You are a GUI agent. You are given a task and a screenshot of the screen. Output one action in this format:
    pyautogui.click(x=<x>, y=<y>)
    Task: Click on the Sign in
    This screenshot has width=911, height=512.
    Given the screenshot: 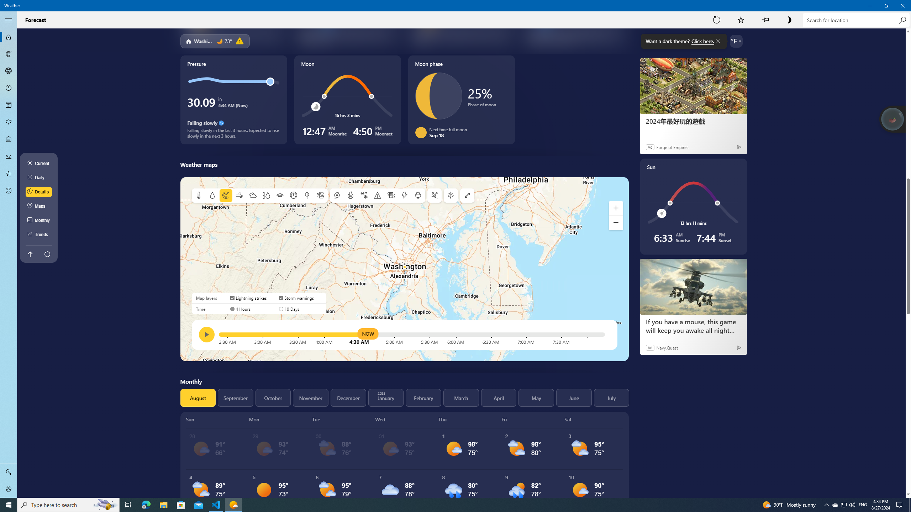 What is the action you would take?
    pyautogui.click(x=9, y=472)
    